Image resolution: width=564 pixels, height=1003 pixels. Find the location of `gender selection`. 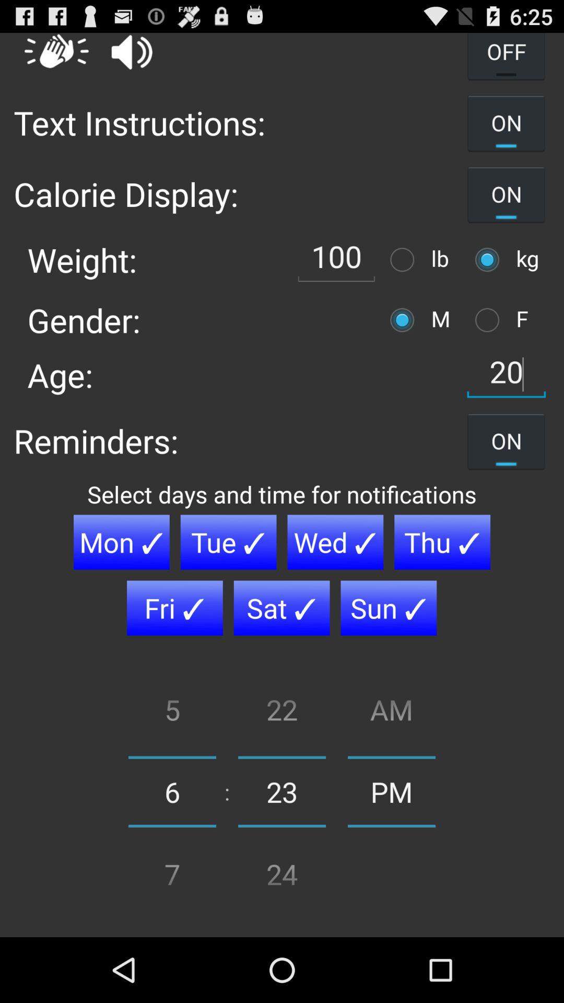

gender selection is located at coordinates (490, 320).